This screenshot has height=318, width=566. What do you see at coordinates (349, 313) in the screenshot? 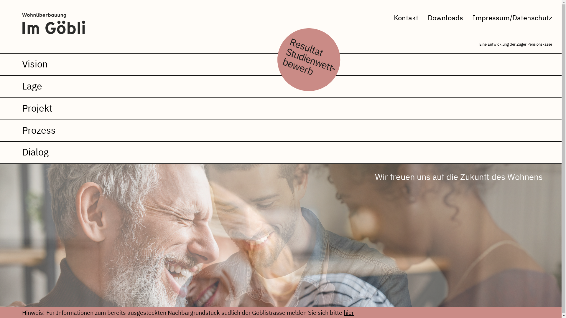
I see `hier` at bounding box center [349, 313].